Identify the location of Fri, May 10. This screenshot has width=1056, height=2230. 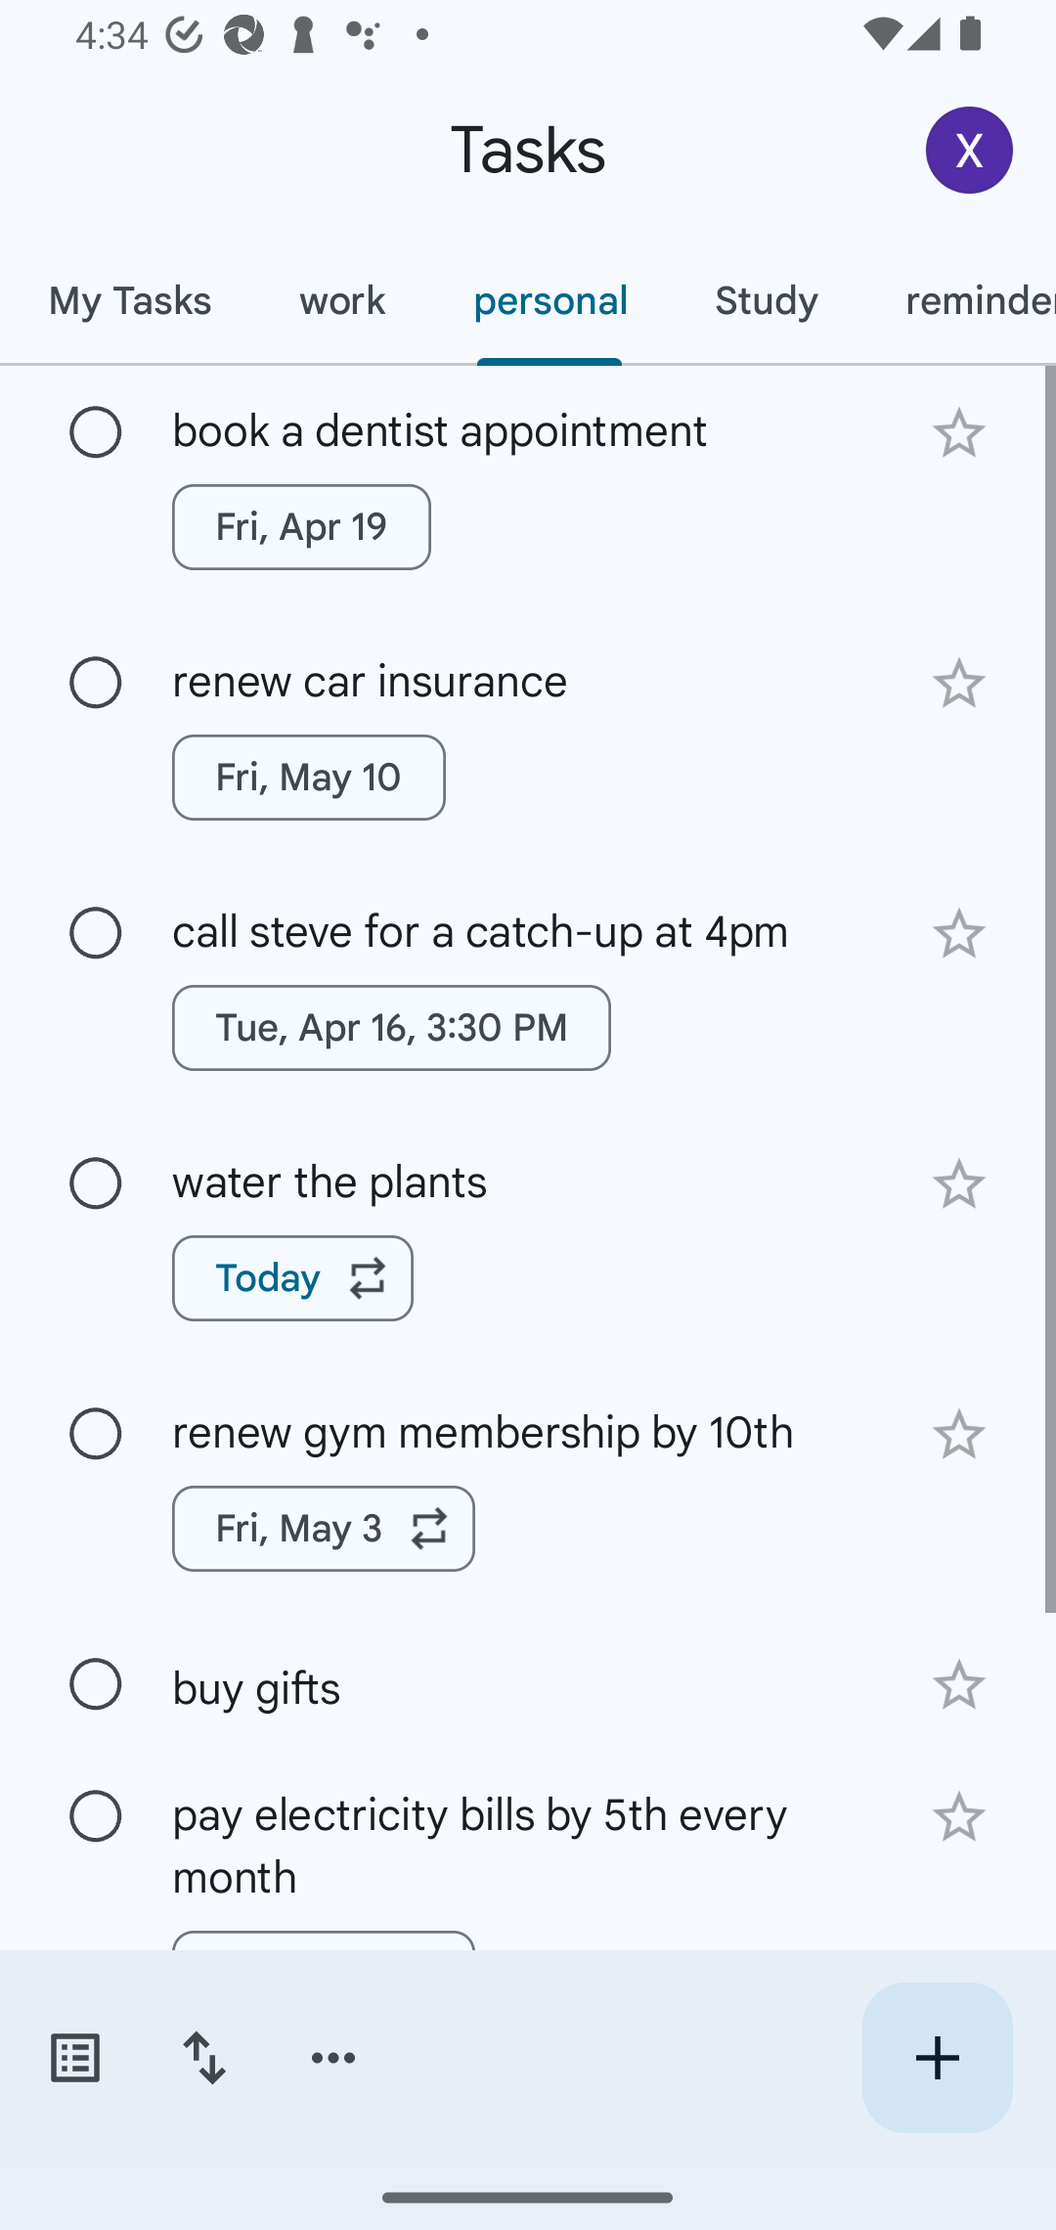
(309, 778).